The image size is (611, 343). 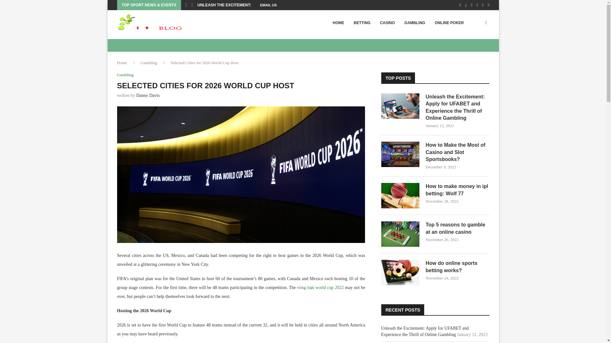 I want to click on Home, so click(x=122, y=63).